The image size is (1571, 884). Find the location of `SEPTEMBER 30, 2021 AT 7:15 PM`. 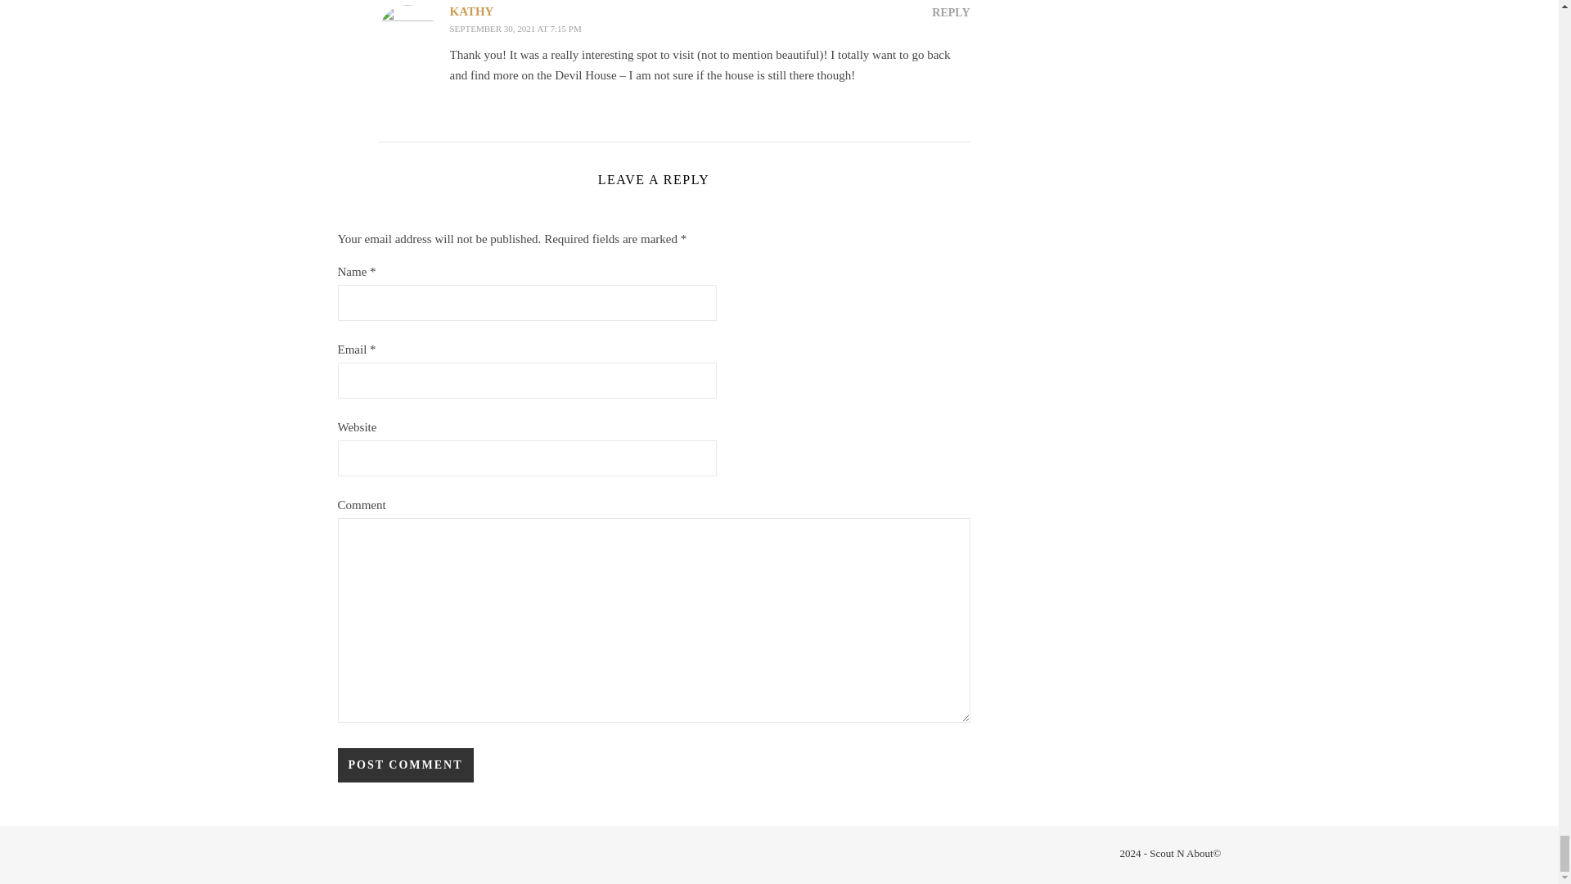

SEPTEMBER 30, 2021 AT 7:15 PM is located at coordinates (515, 29).